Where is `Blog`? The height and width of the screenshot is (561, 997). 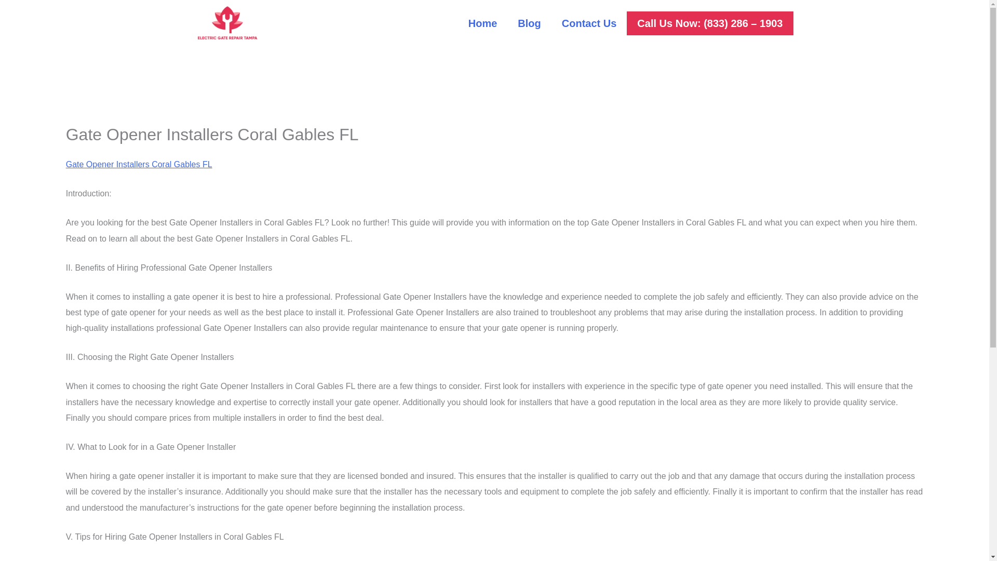
Blog is located at coordinates (529, 23).